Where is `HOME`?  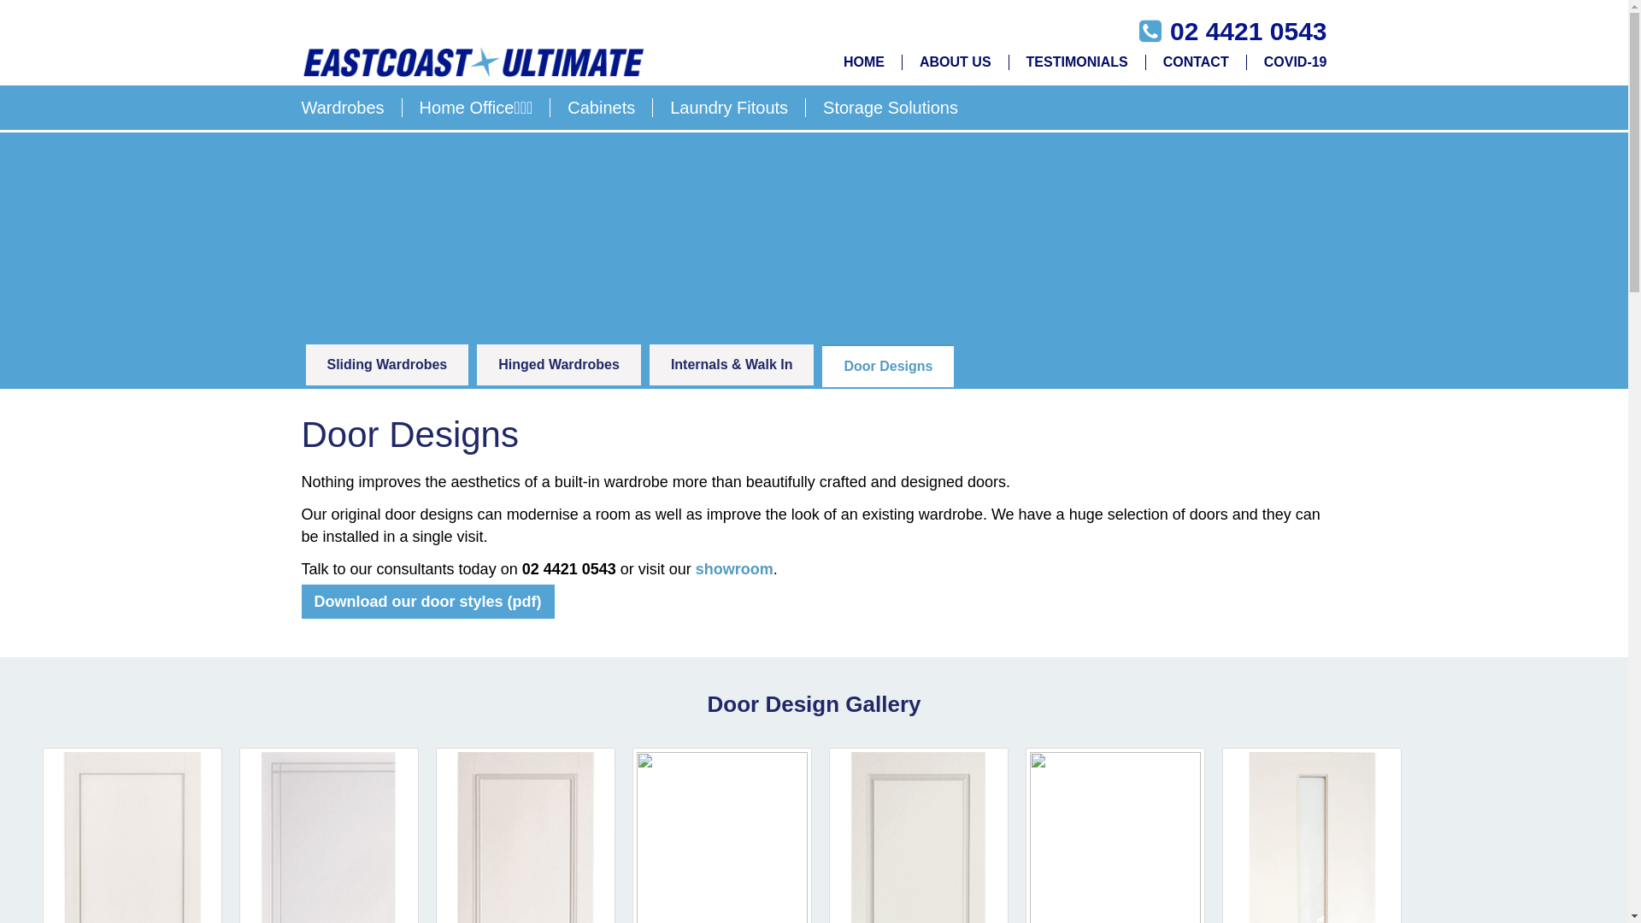 HOME is located at coordinates (865, 62).